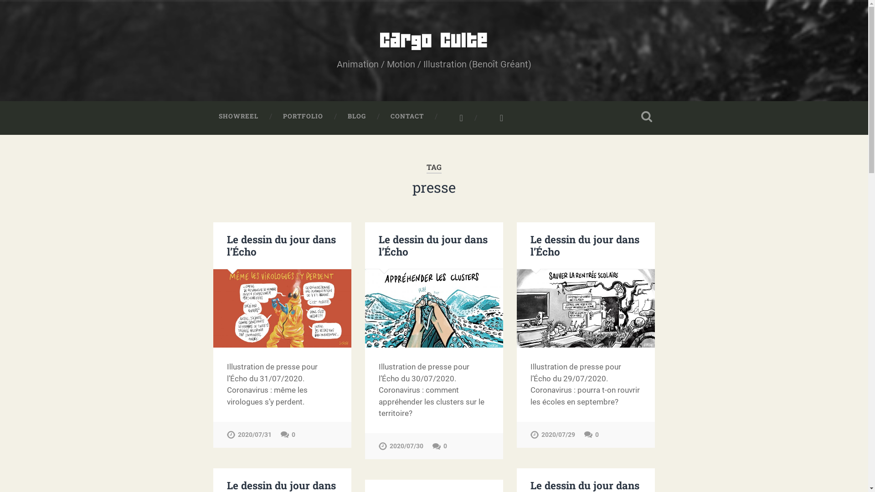 This screenshot has width=875, height=492. I want to click on 2020/07/31, so click(249, 435).